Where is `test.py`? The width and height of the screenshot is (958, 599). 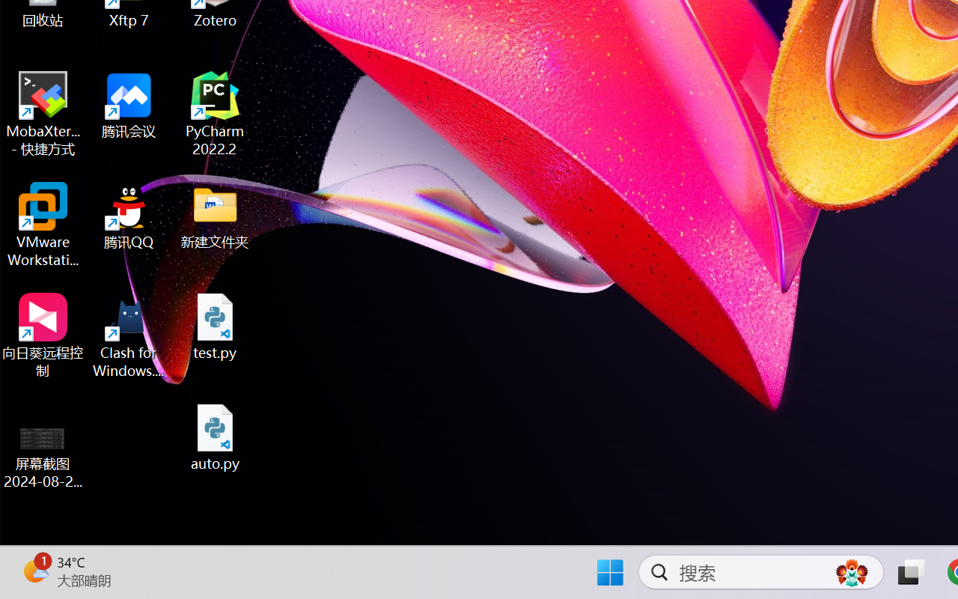
test.py is located at coordinates (216, 326).